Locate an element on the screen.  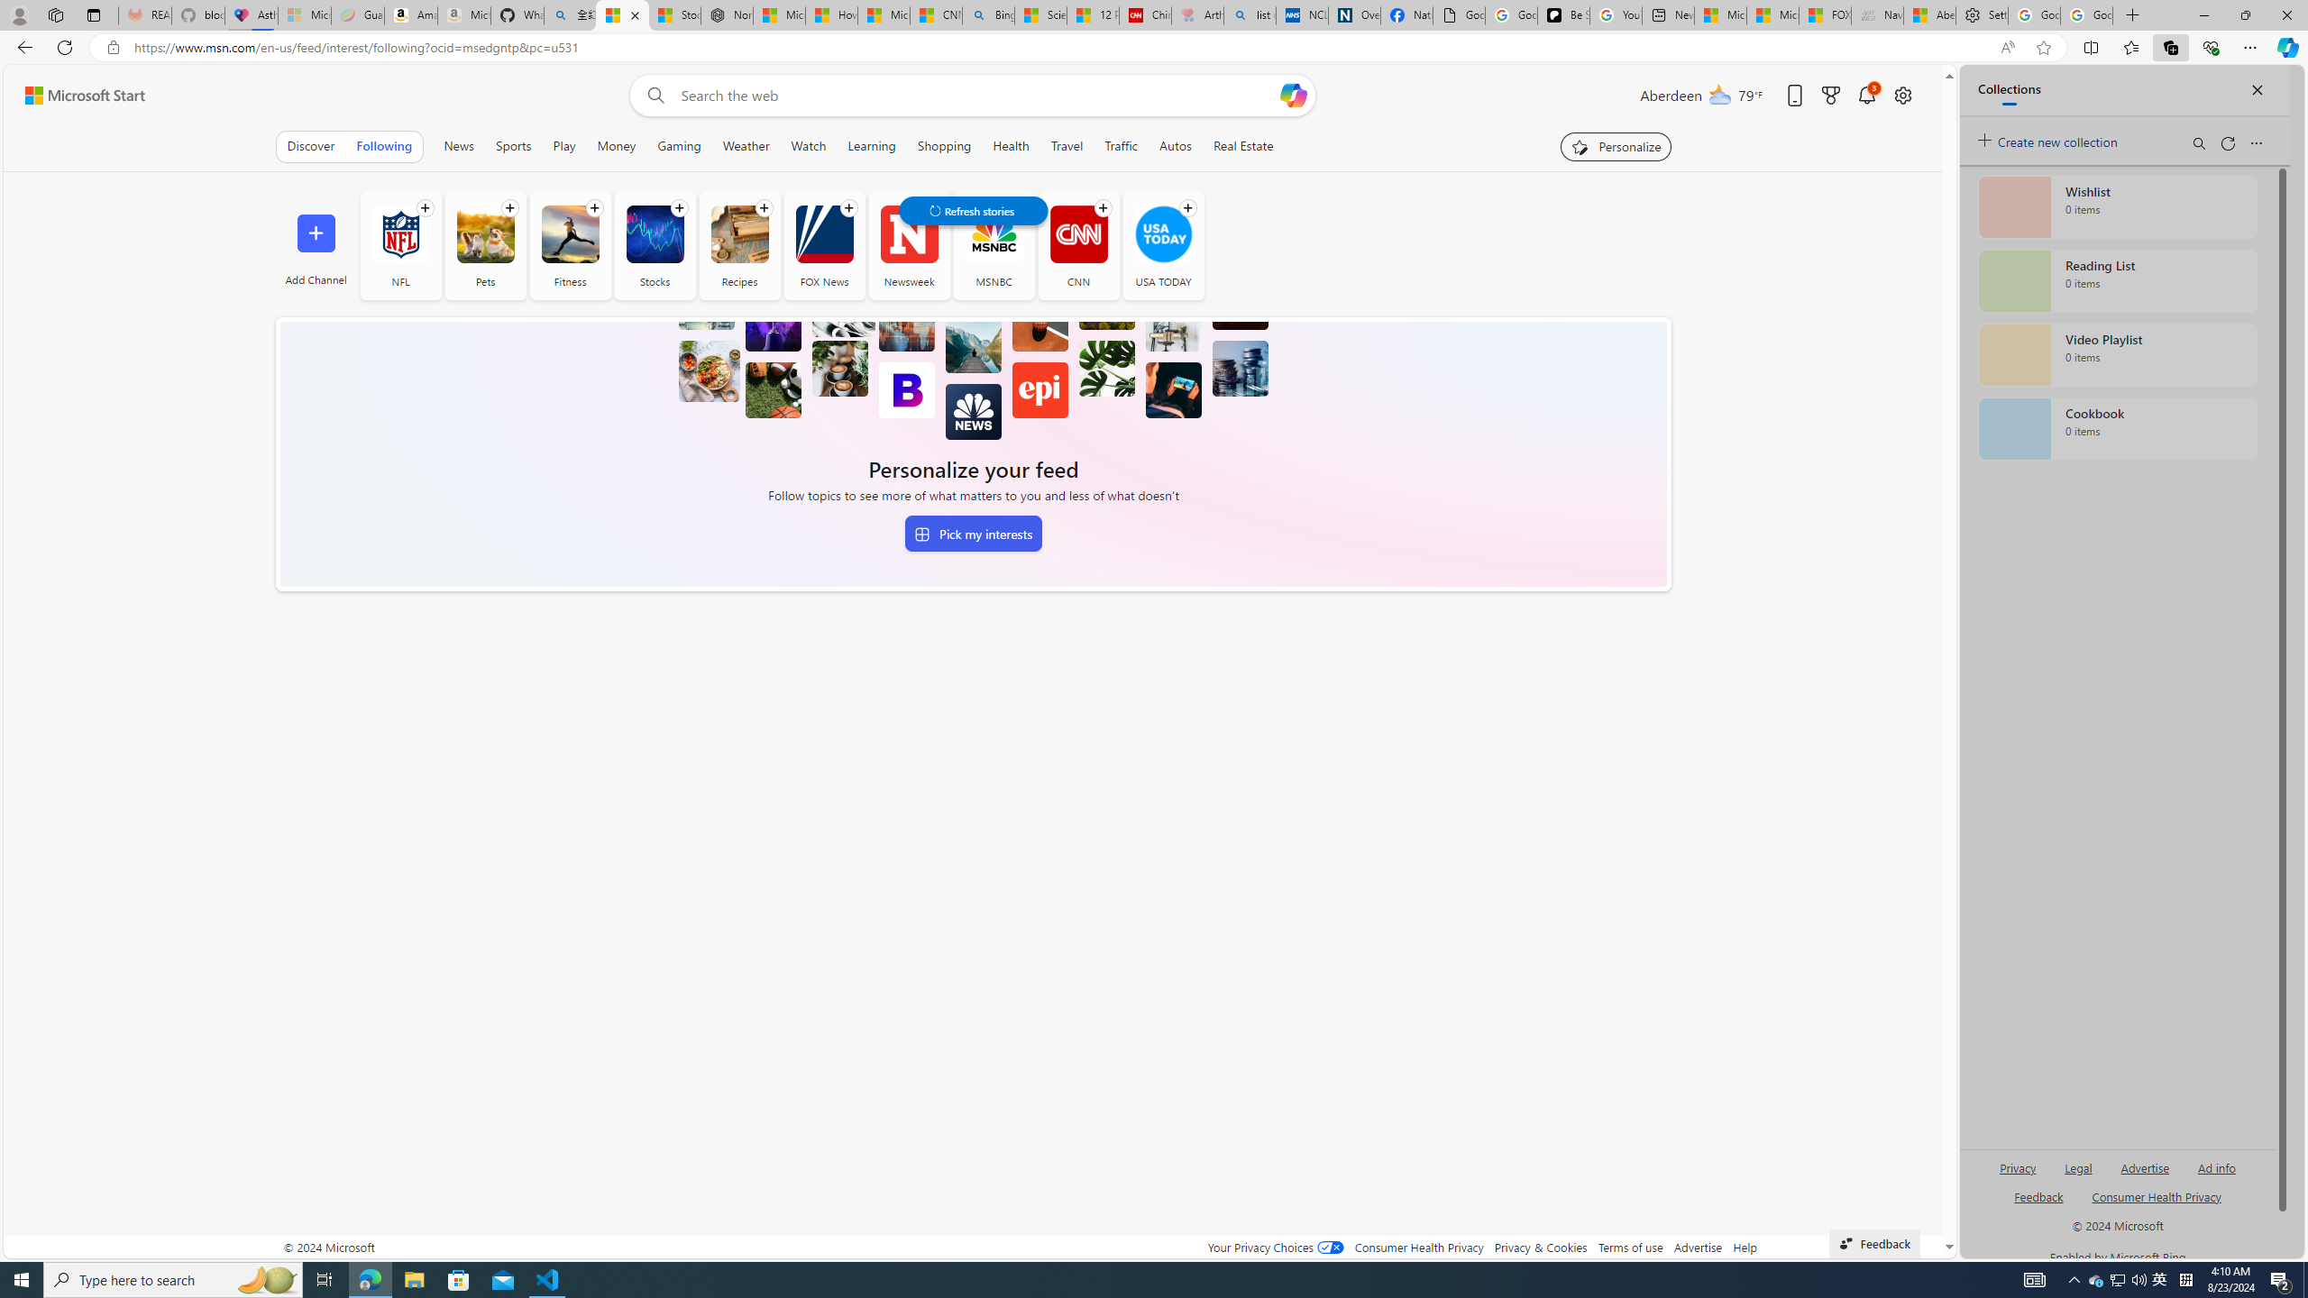
Skip to content is located at coordinates (78, 96).